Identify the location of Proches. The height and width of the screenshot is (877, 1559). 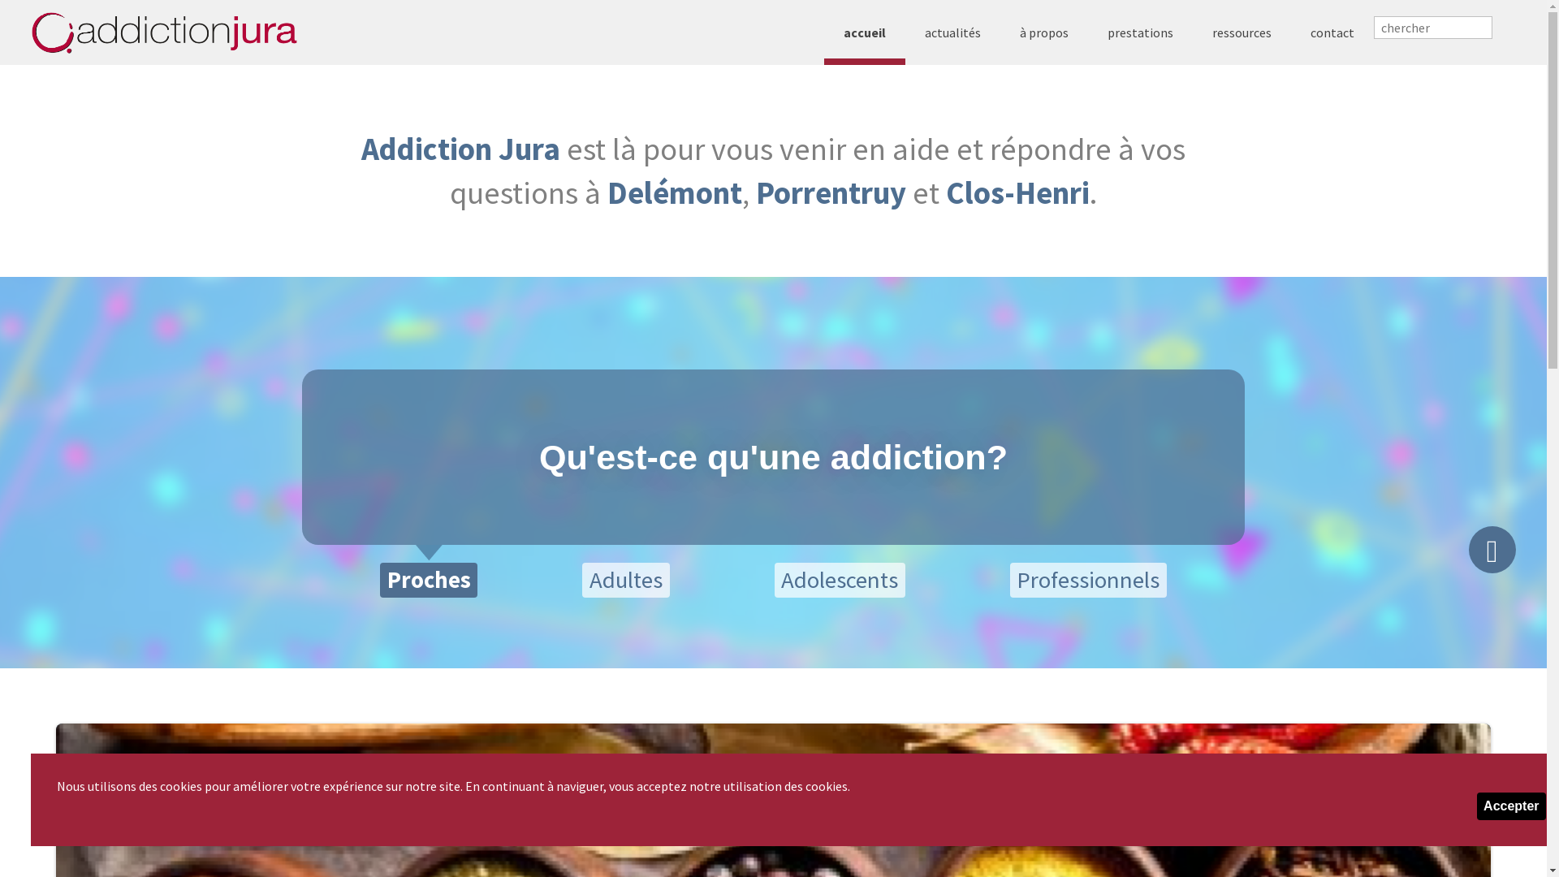
(429, 580).